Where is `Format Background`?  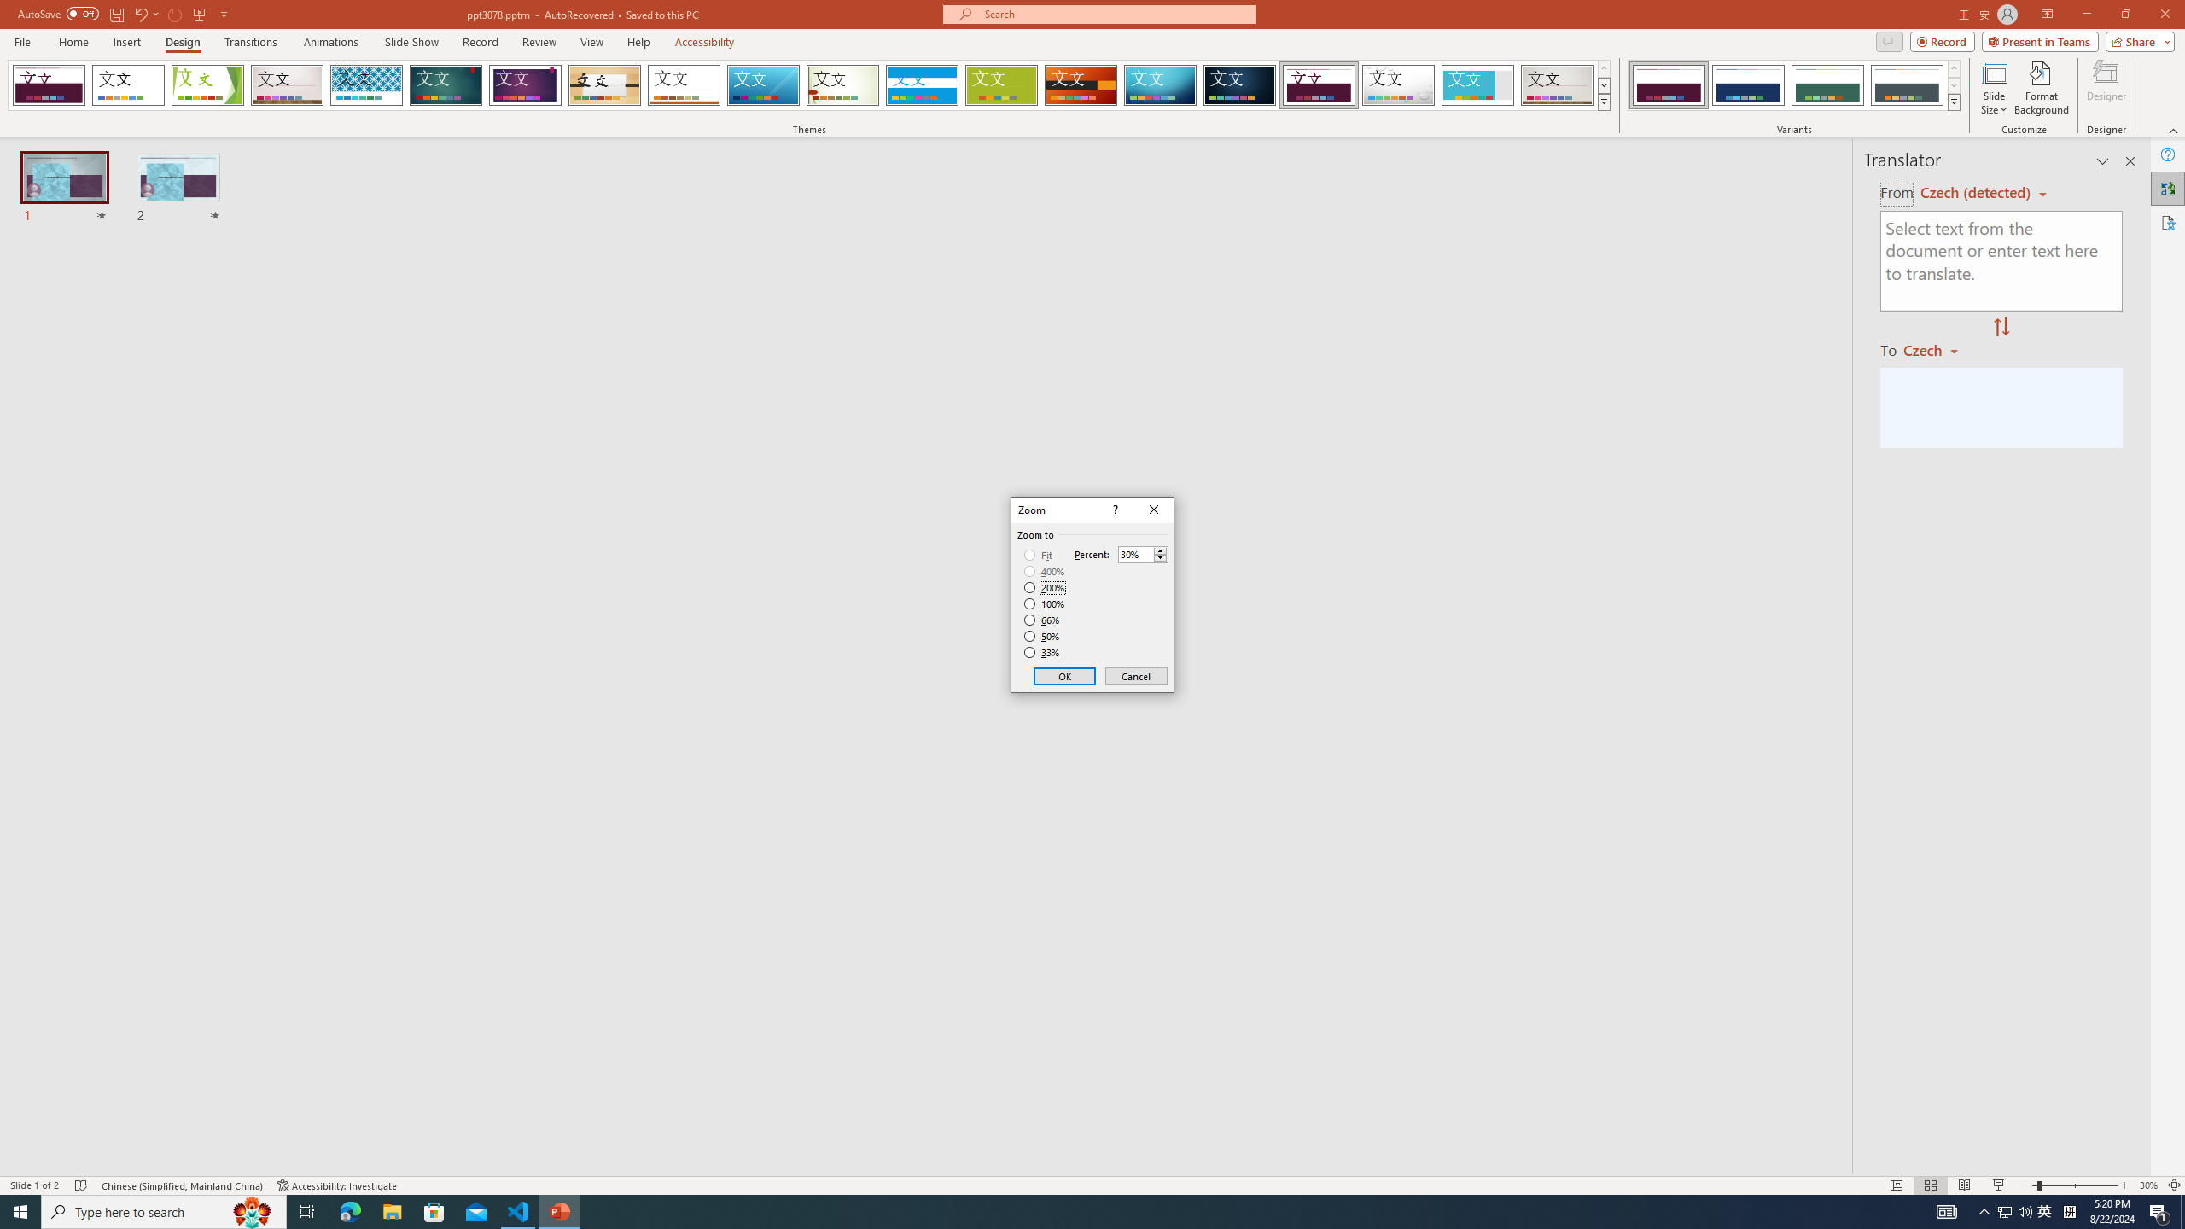 Format Background is located at coordinates (2042, 88).